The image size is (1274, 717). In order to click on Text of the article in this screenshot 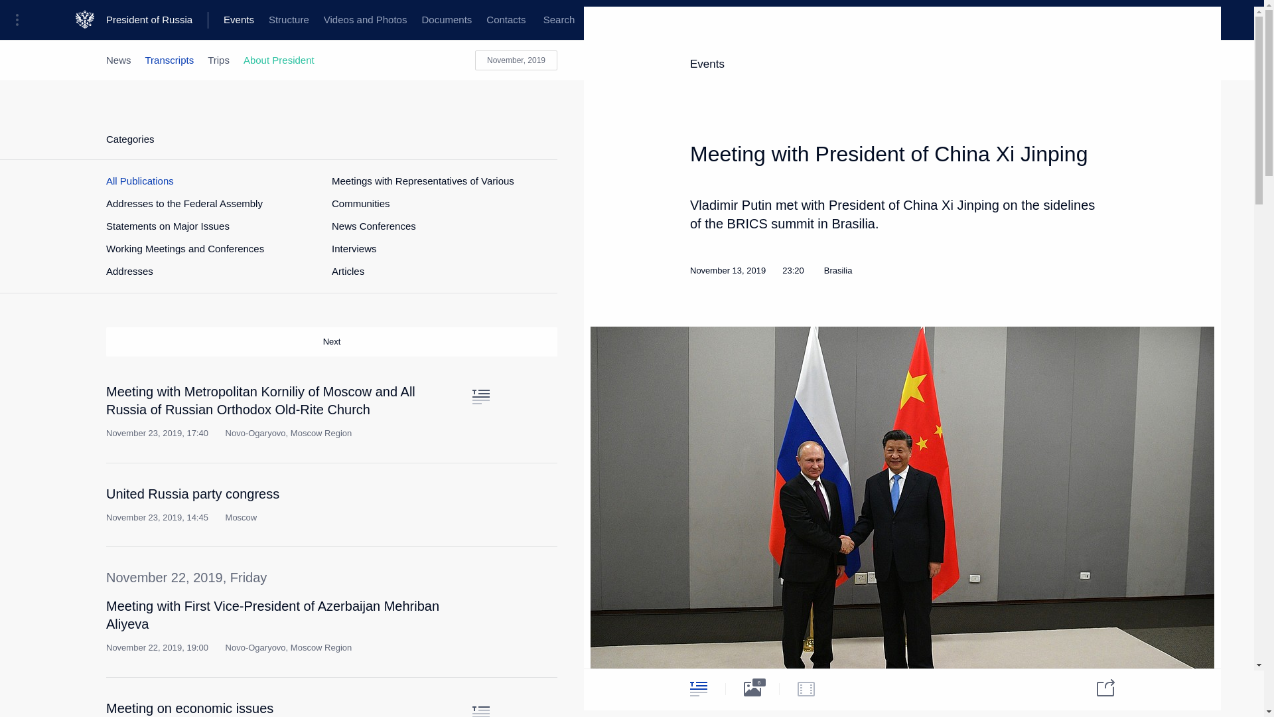, I will do `click(480, 397)`.